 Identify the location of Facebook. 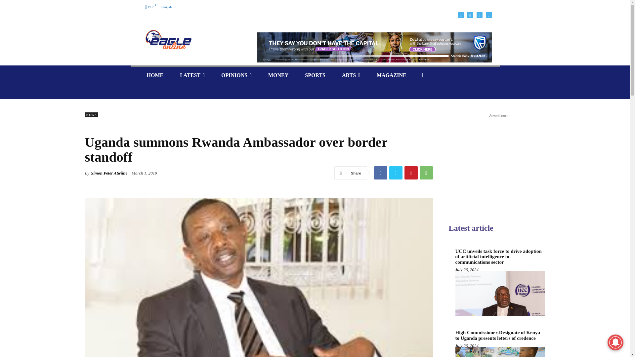
(460, 15).